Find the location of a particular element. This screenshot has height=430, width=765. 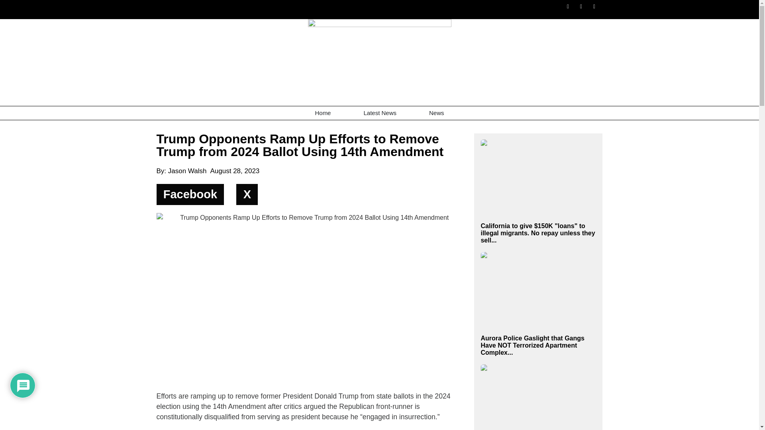

indictments is located at coordinates (267, 429).